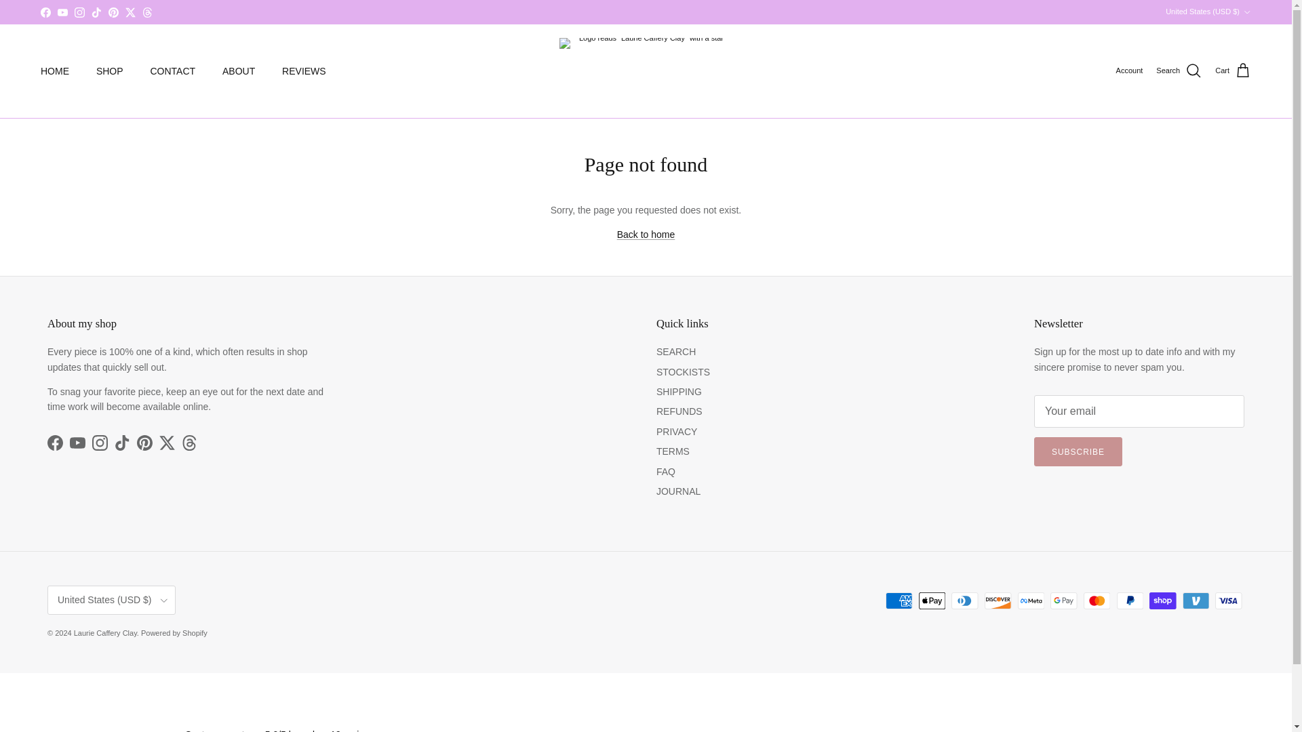 The image size is (1302, 732). Describe the element at coordinates (964, 601) in the screenshot. I see `Diners Club` at that location.